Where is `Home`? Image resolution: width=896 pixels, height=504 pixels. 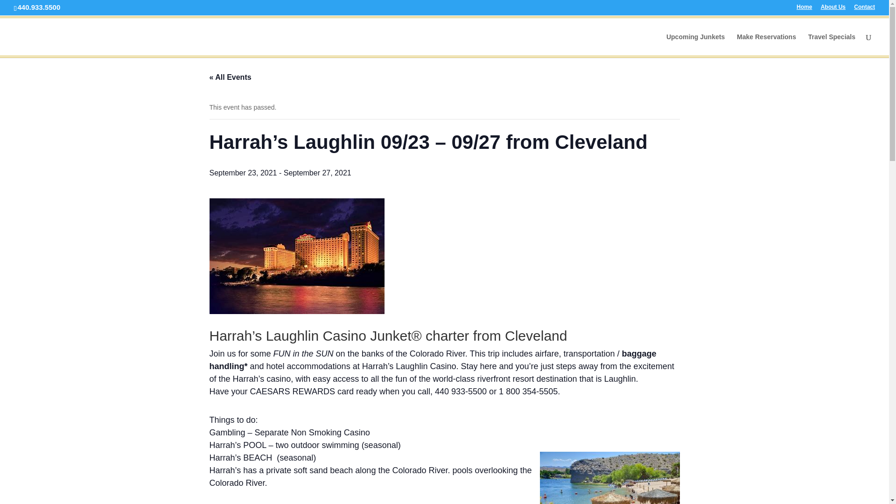
Home is located at coordinates (804, 9).